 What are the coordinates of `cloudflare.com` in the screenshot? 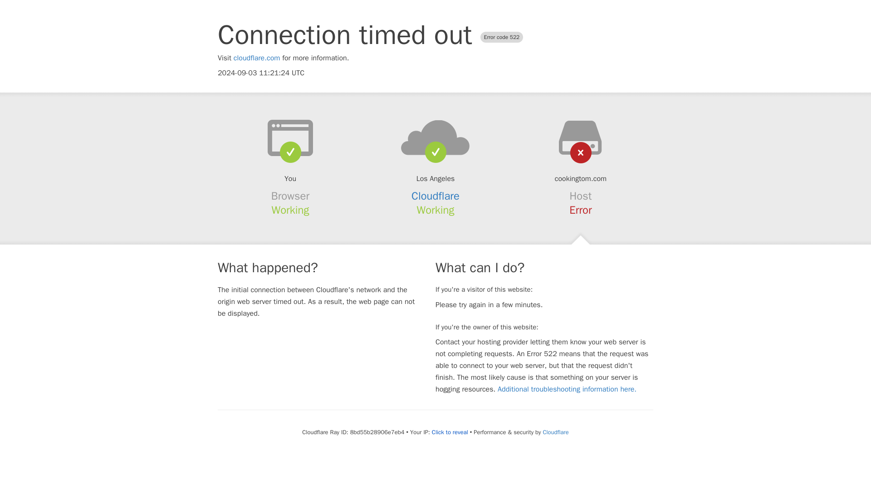 It's located at (257, 58).